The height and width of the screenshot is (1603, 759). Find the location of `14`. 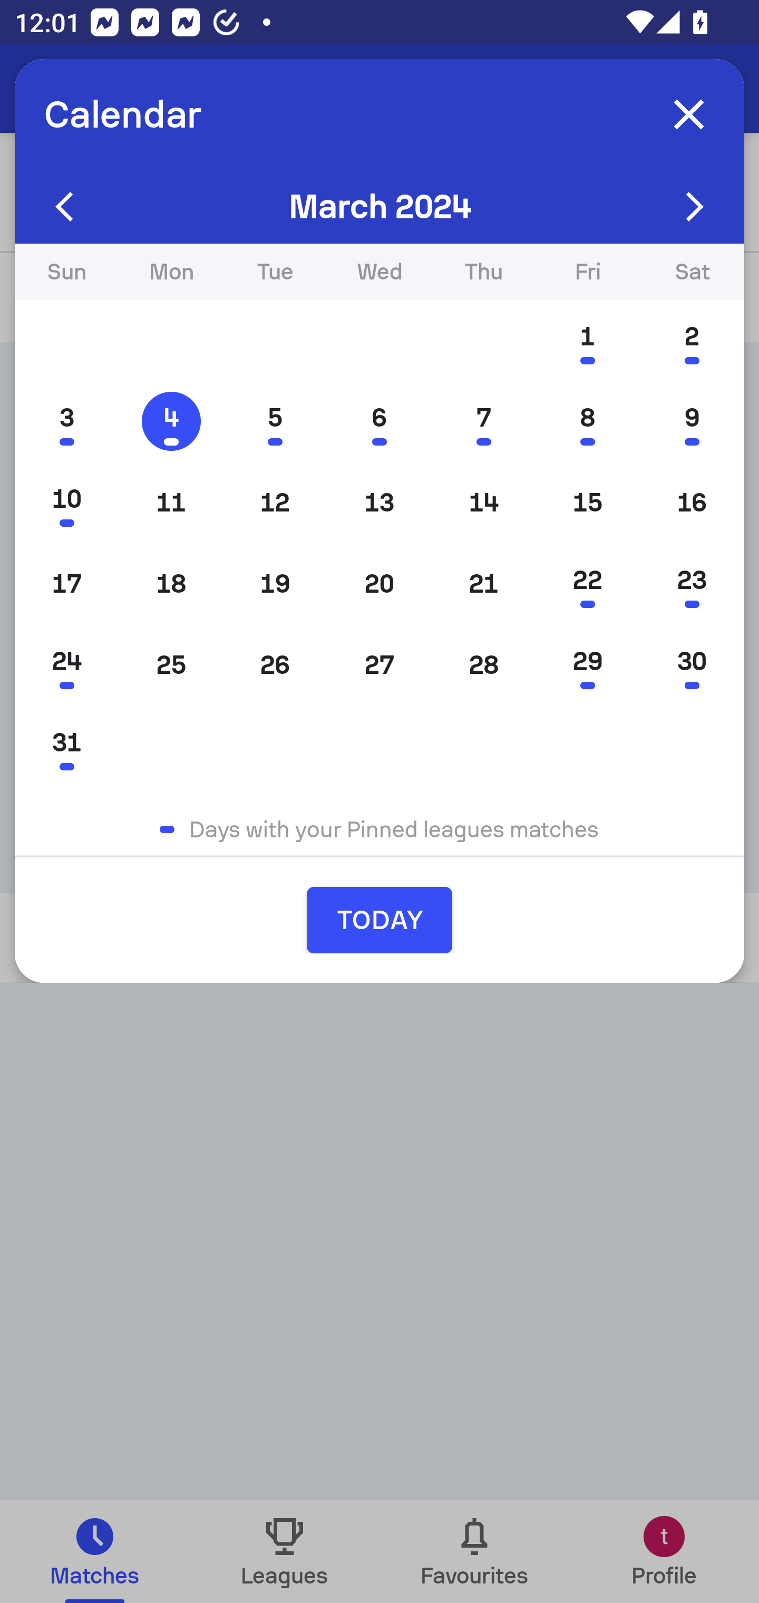

14 is located at coordinates (484, 502).